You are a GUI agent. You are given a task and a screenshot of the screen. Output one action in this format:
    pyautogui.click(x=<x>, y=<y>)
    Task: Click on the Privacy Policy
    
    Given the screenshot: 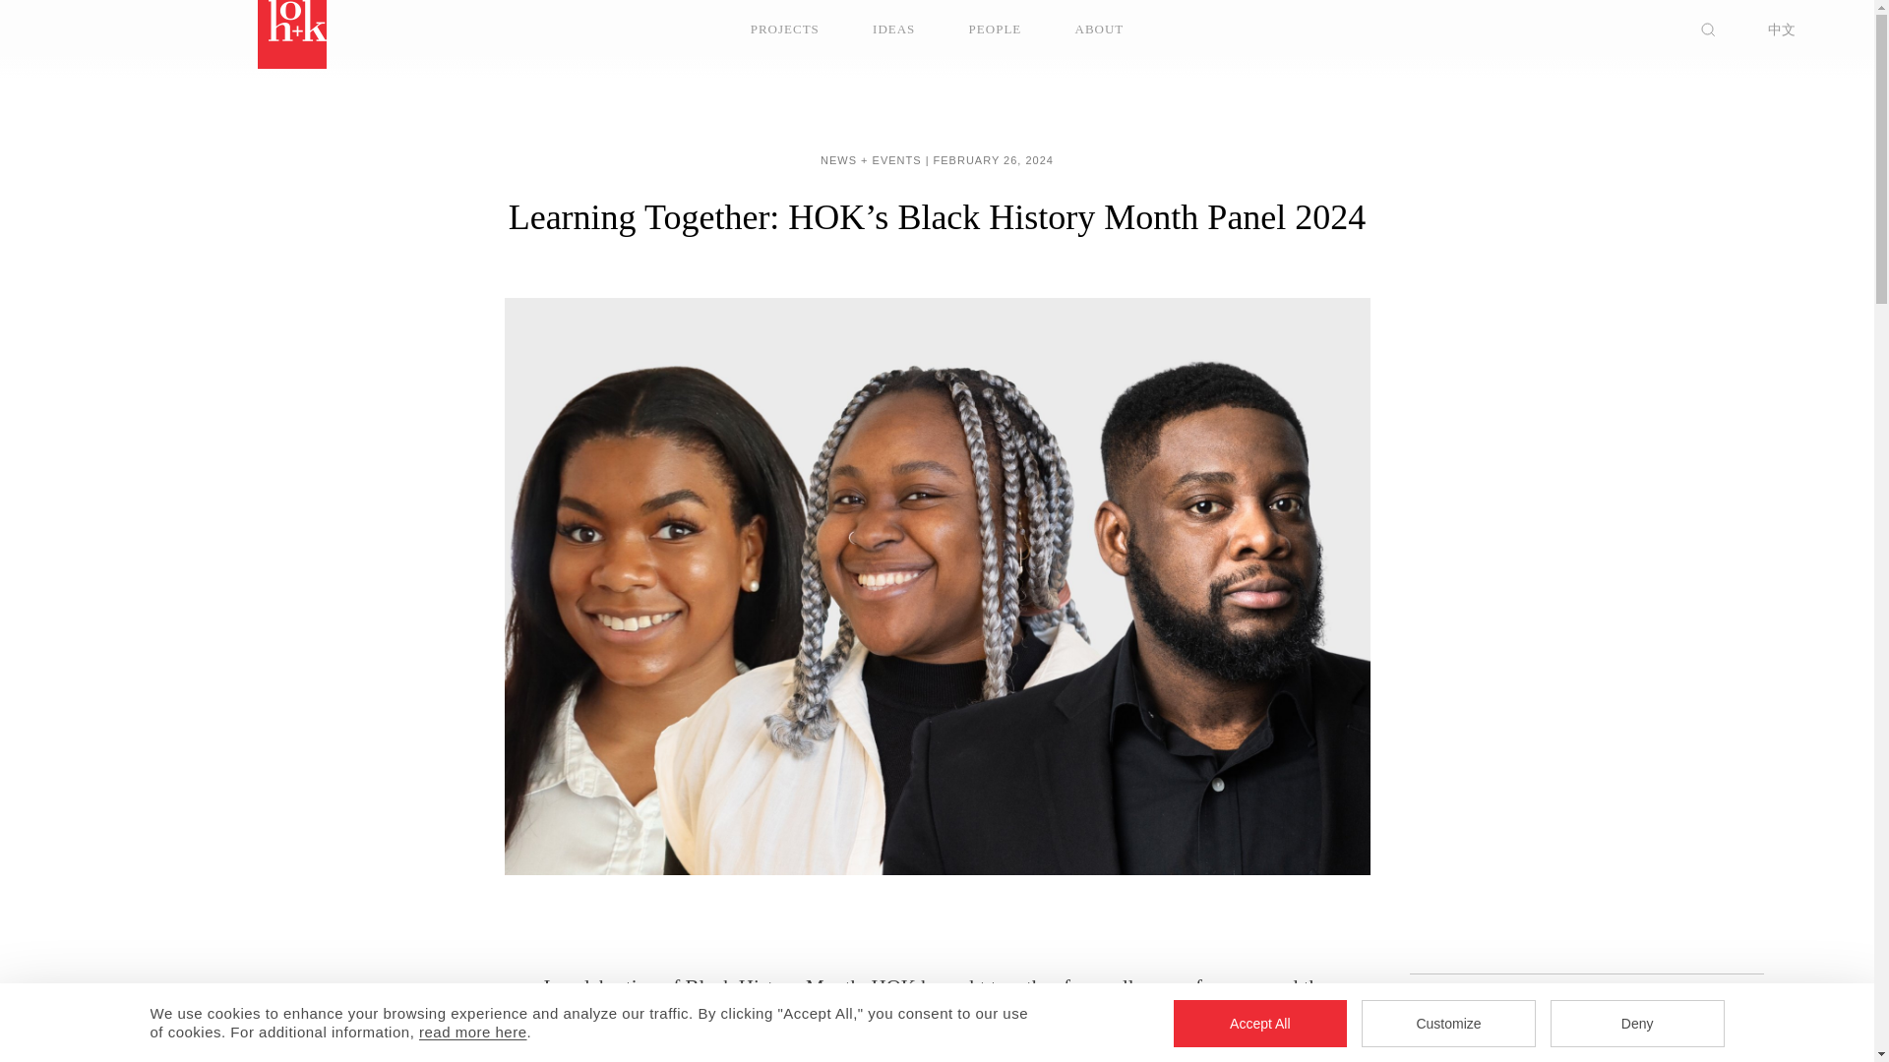 What is the action you would take?
    pyautogui.click(x=472, y=1032)
    